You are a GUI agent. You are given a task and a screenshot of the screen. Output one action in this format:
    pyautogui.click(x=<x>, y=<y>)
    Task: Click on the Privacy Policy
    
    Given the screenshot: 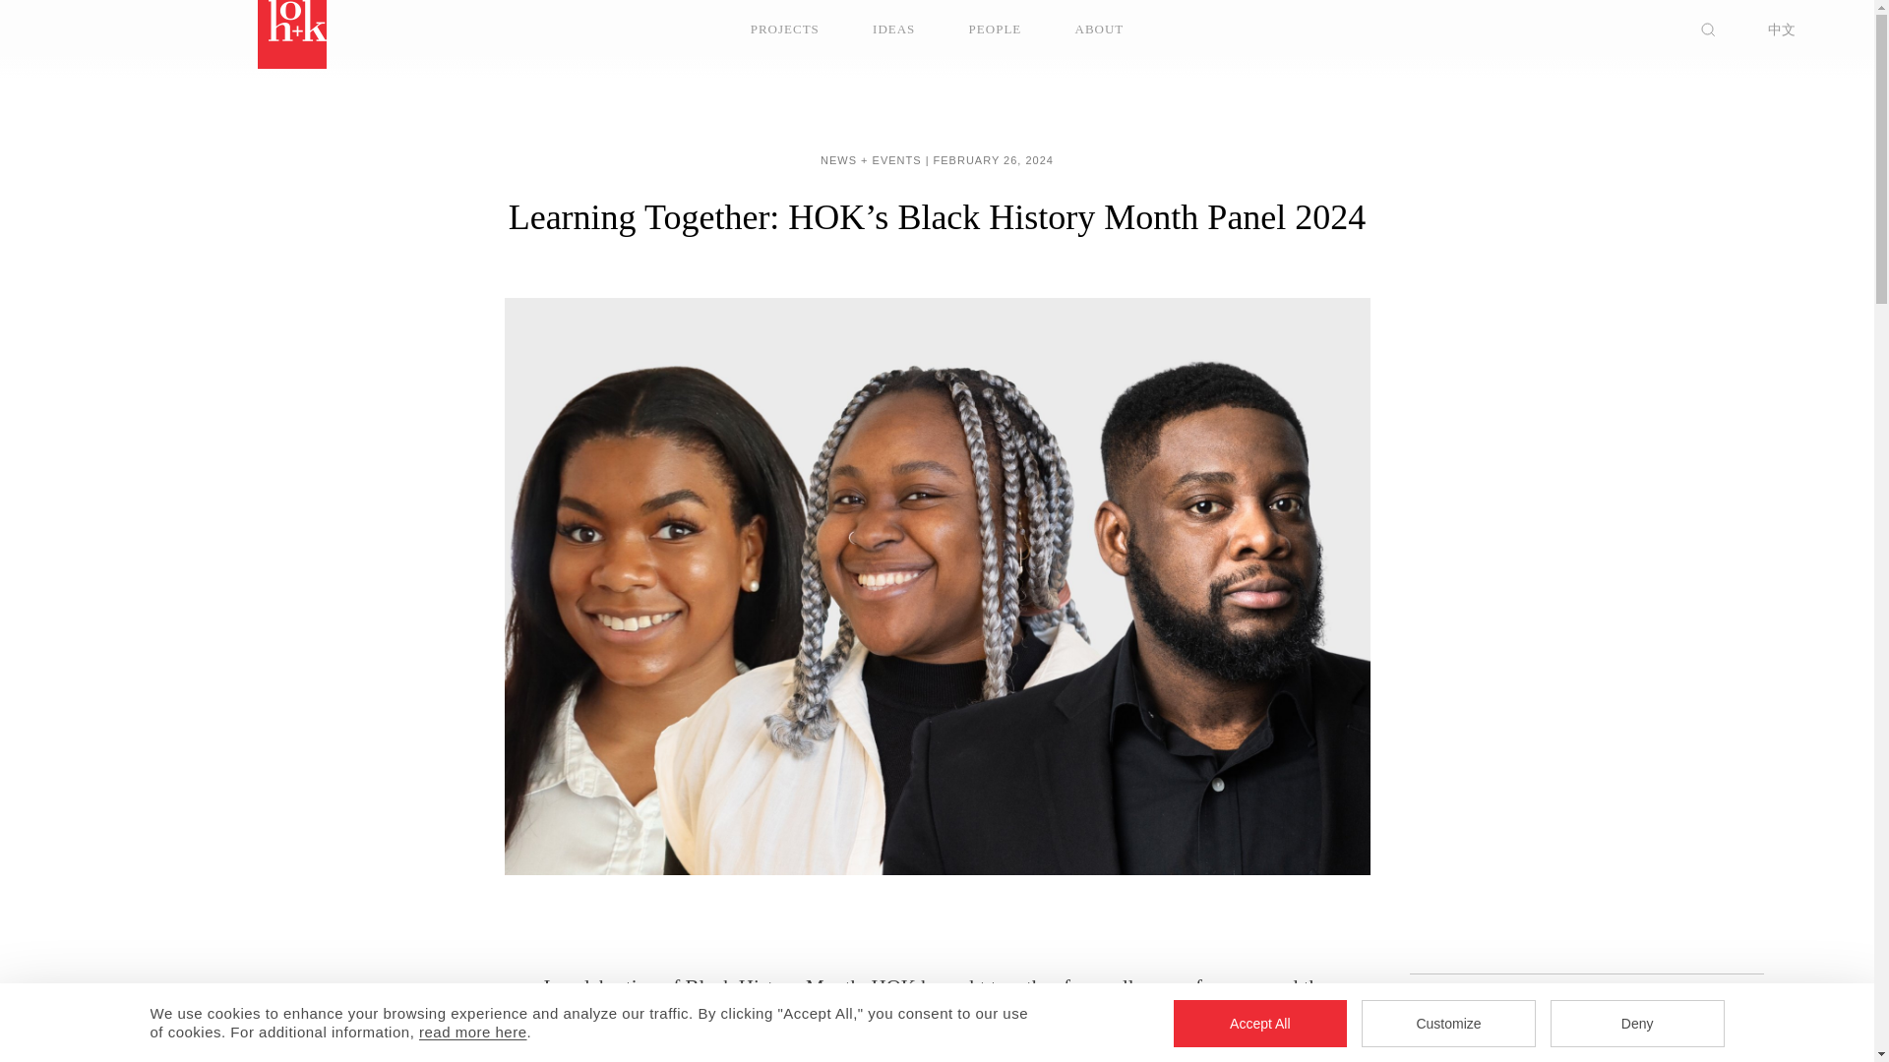 What is the action you would take?
    pyautogui.click(x=472, y=1032)
    